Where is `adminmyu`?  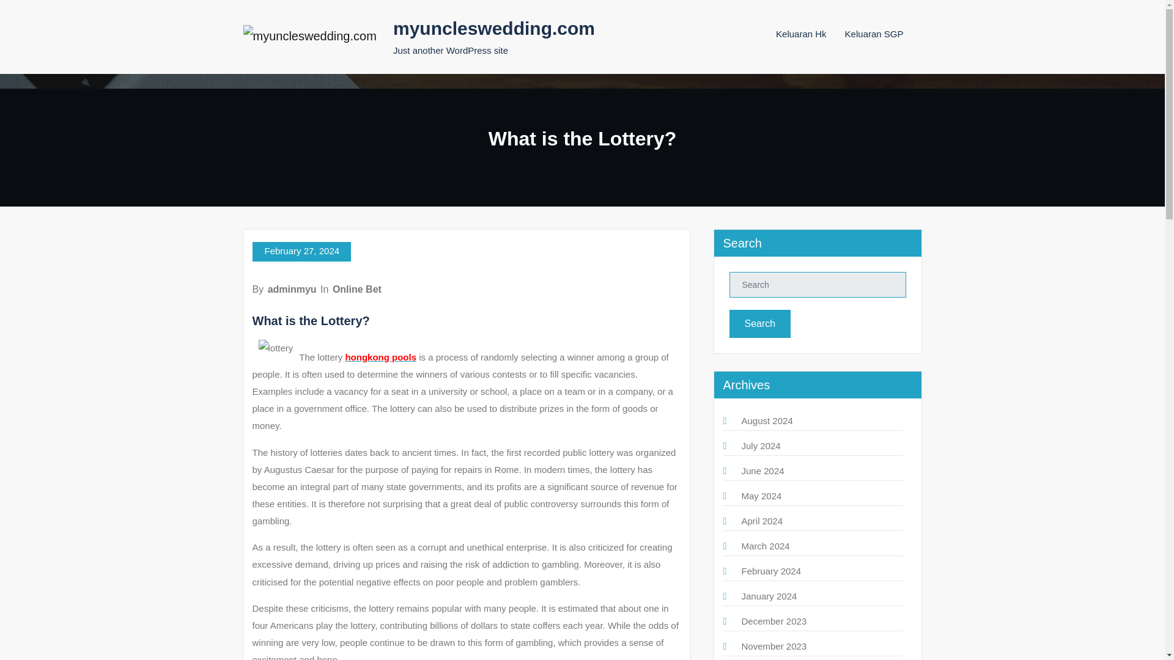
adminmyu is located at coordinates (292, 289).